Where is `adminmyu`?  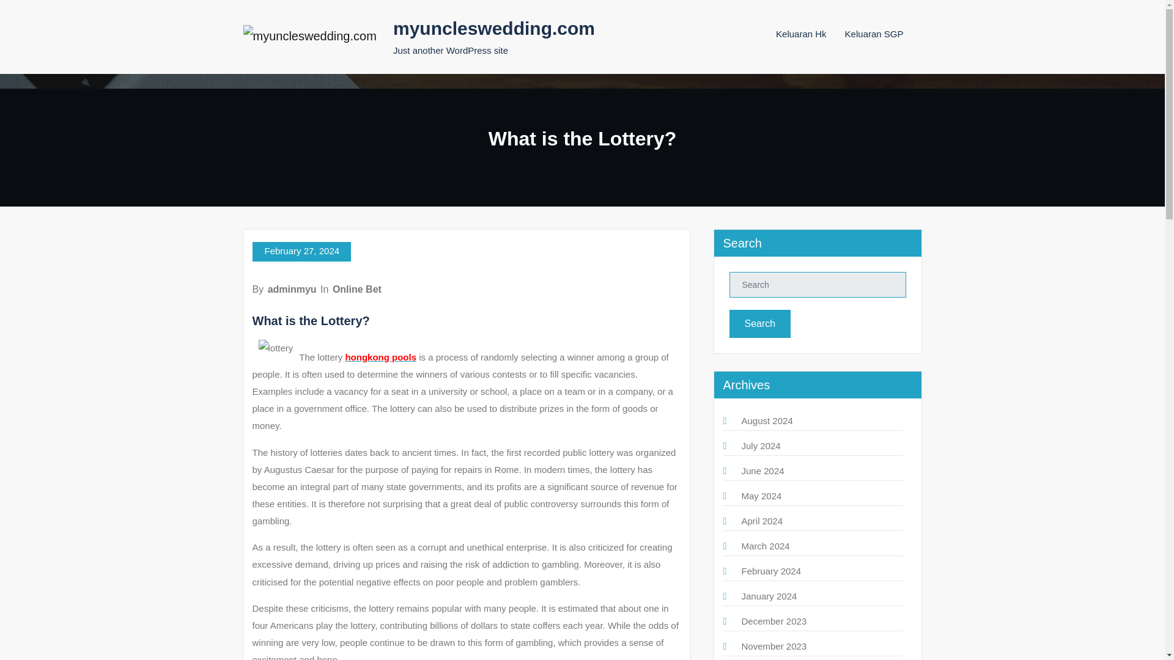
adminmyu is located at coordinates (292, 289).